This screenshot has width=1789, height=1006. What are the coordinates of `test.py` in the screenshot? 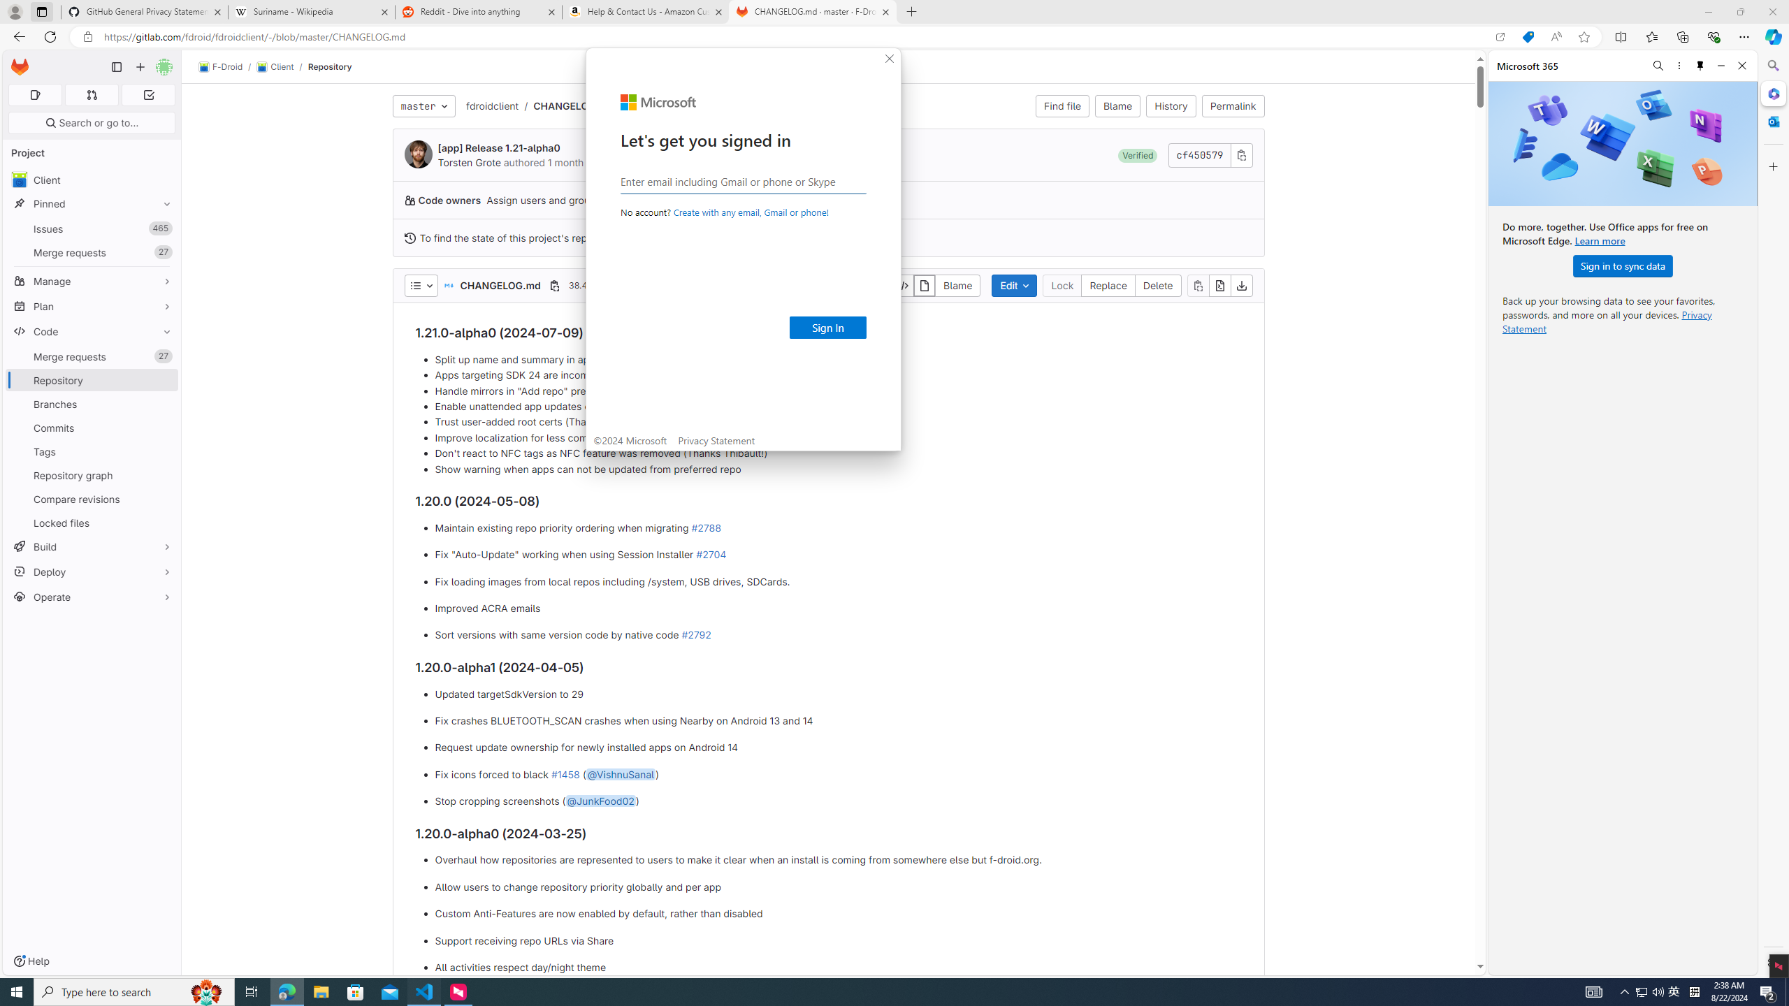 It's located at (254, 36).